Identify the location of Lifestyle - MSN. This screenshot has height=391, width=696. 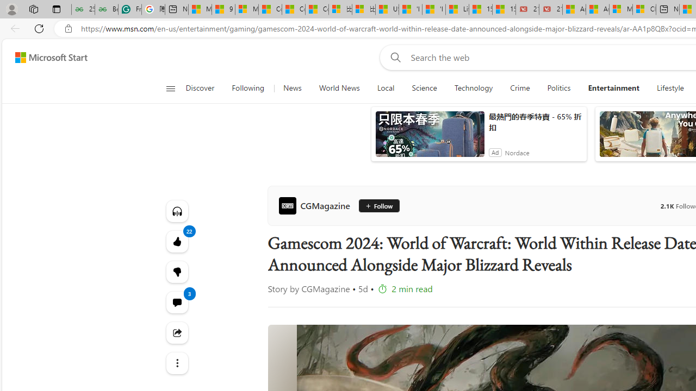
(457, 10).